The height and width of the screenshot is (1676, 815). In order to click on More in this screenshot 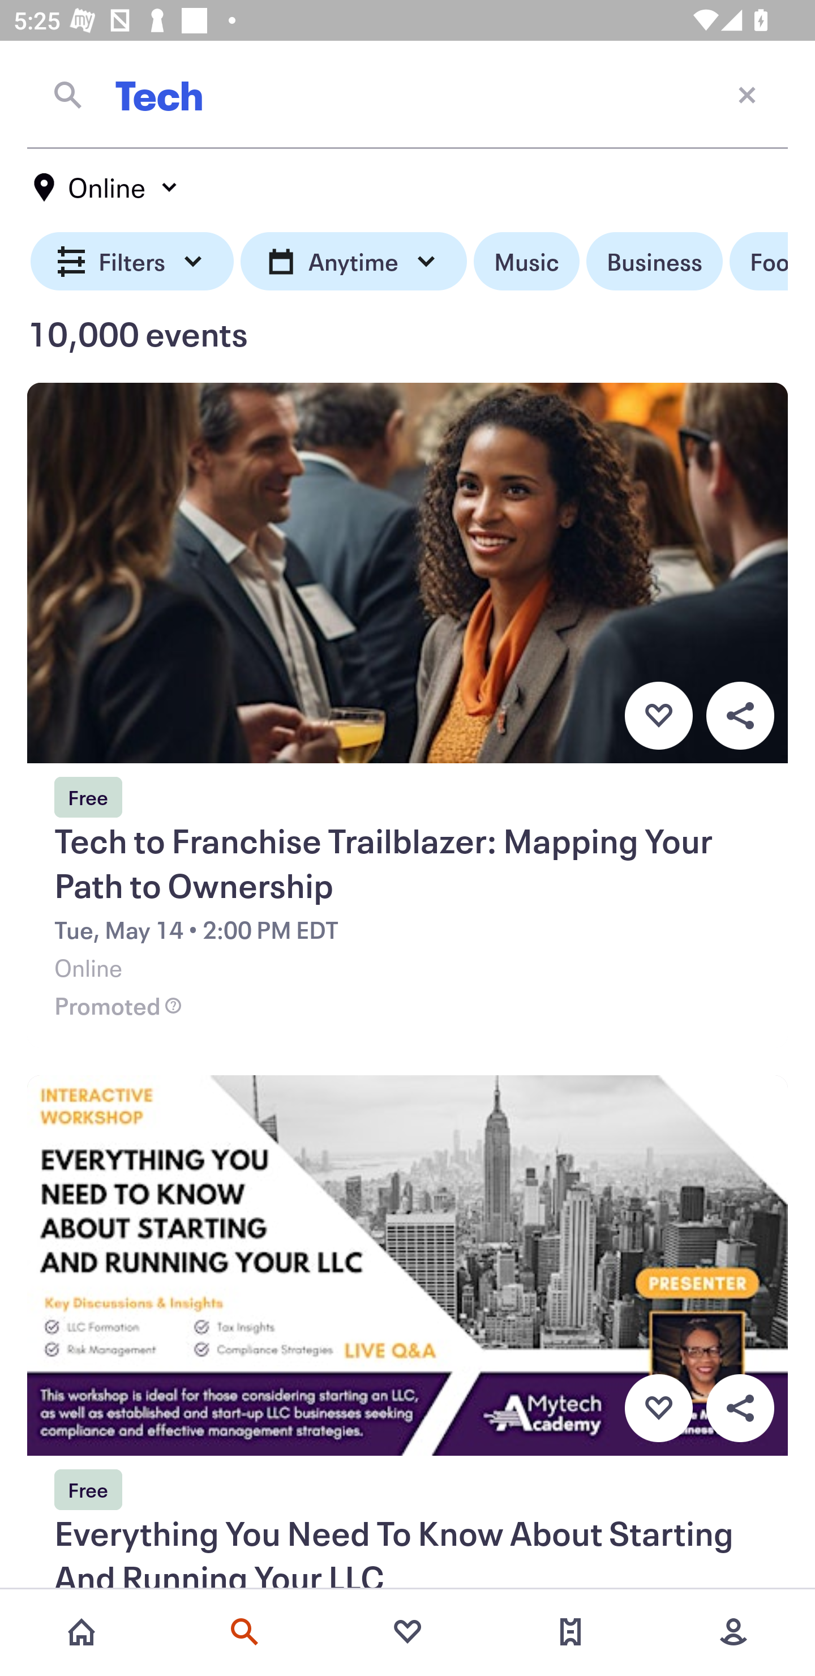, I will do `click(733, 1632)`.